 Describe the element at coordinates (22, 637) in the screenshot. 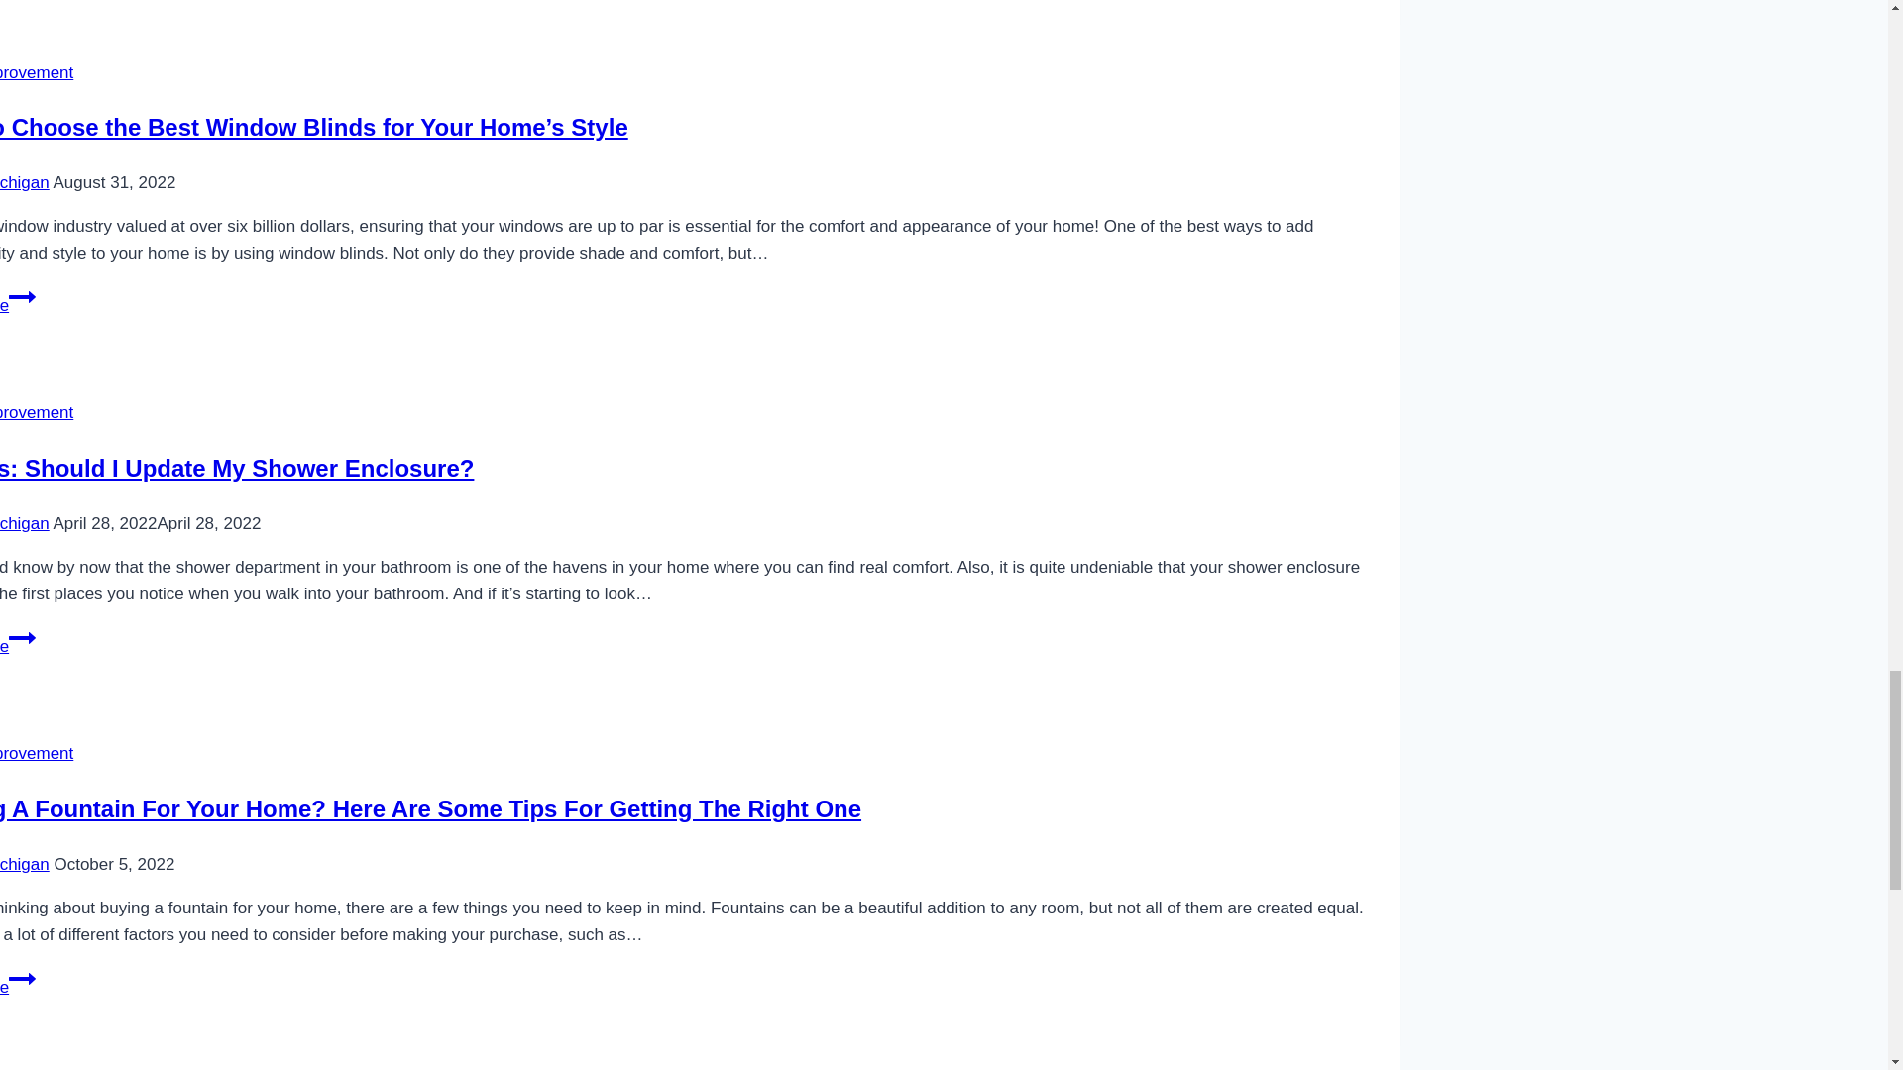

I see `Continue` at that location.